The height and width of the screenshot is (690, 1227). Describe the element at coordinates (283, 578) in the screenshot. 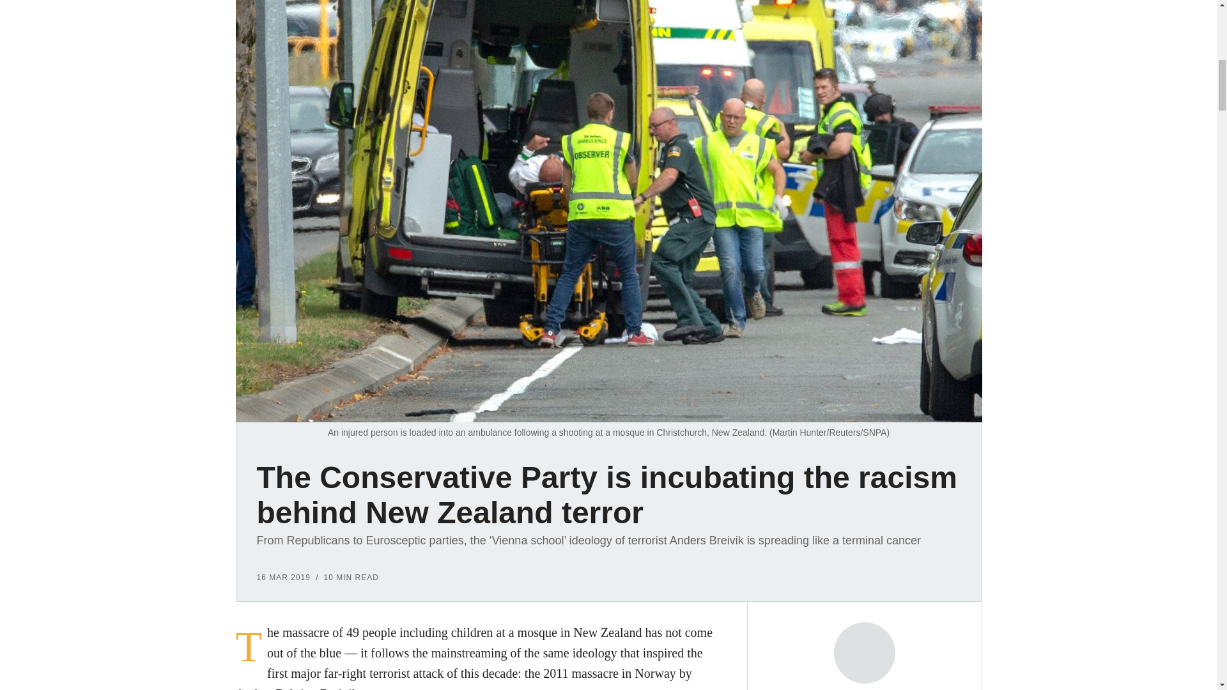

I see `16 March 2019` at that location.